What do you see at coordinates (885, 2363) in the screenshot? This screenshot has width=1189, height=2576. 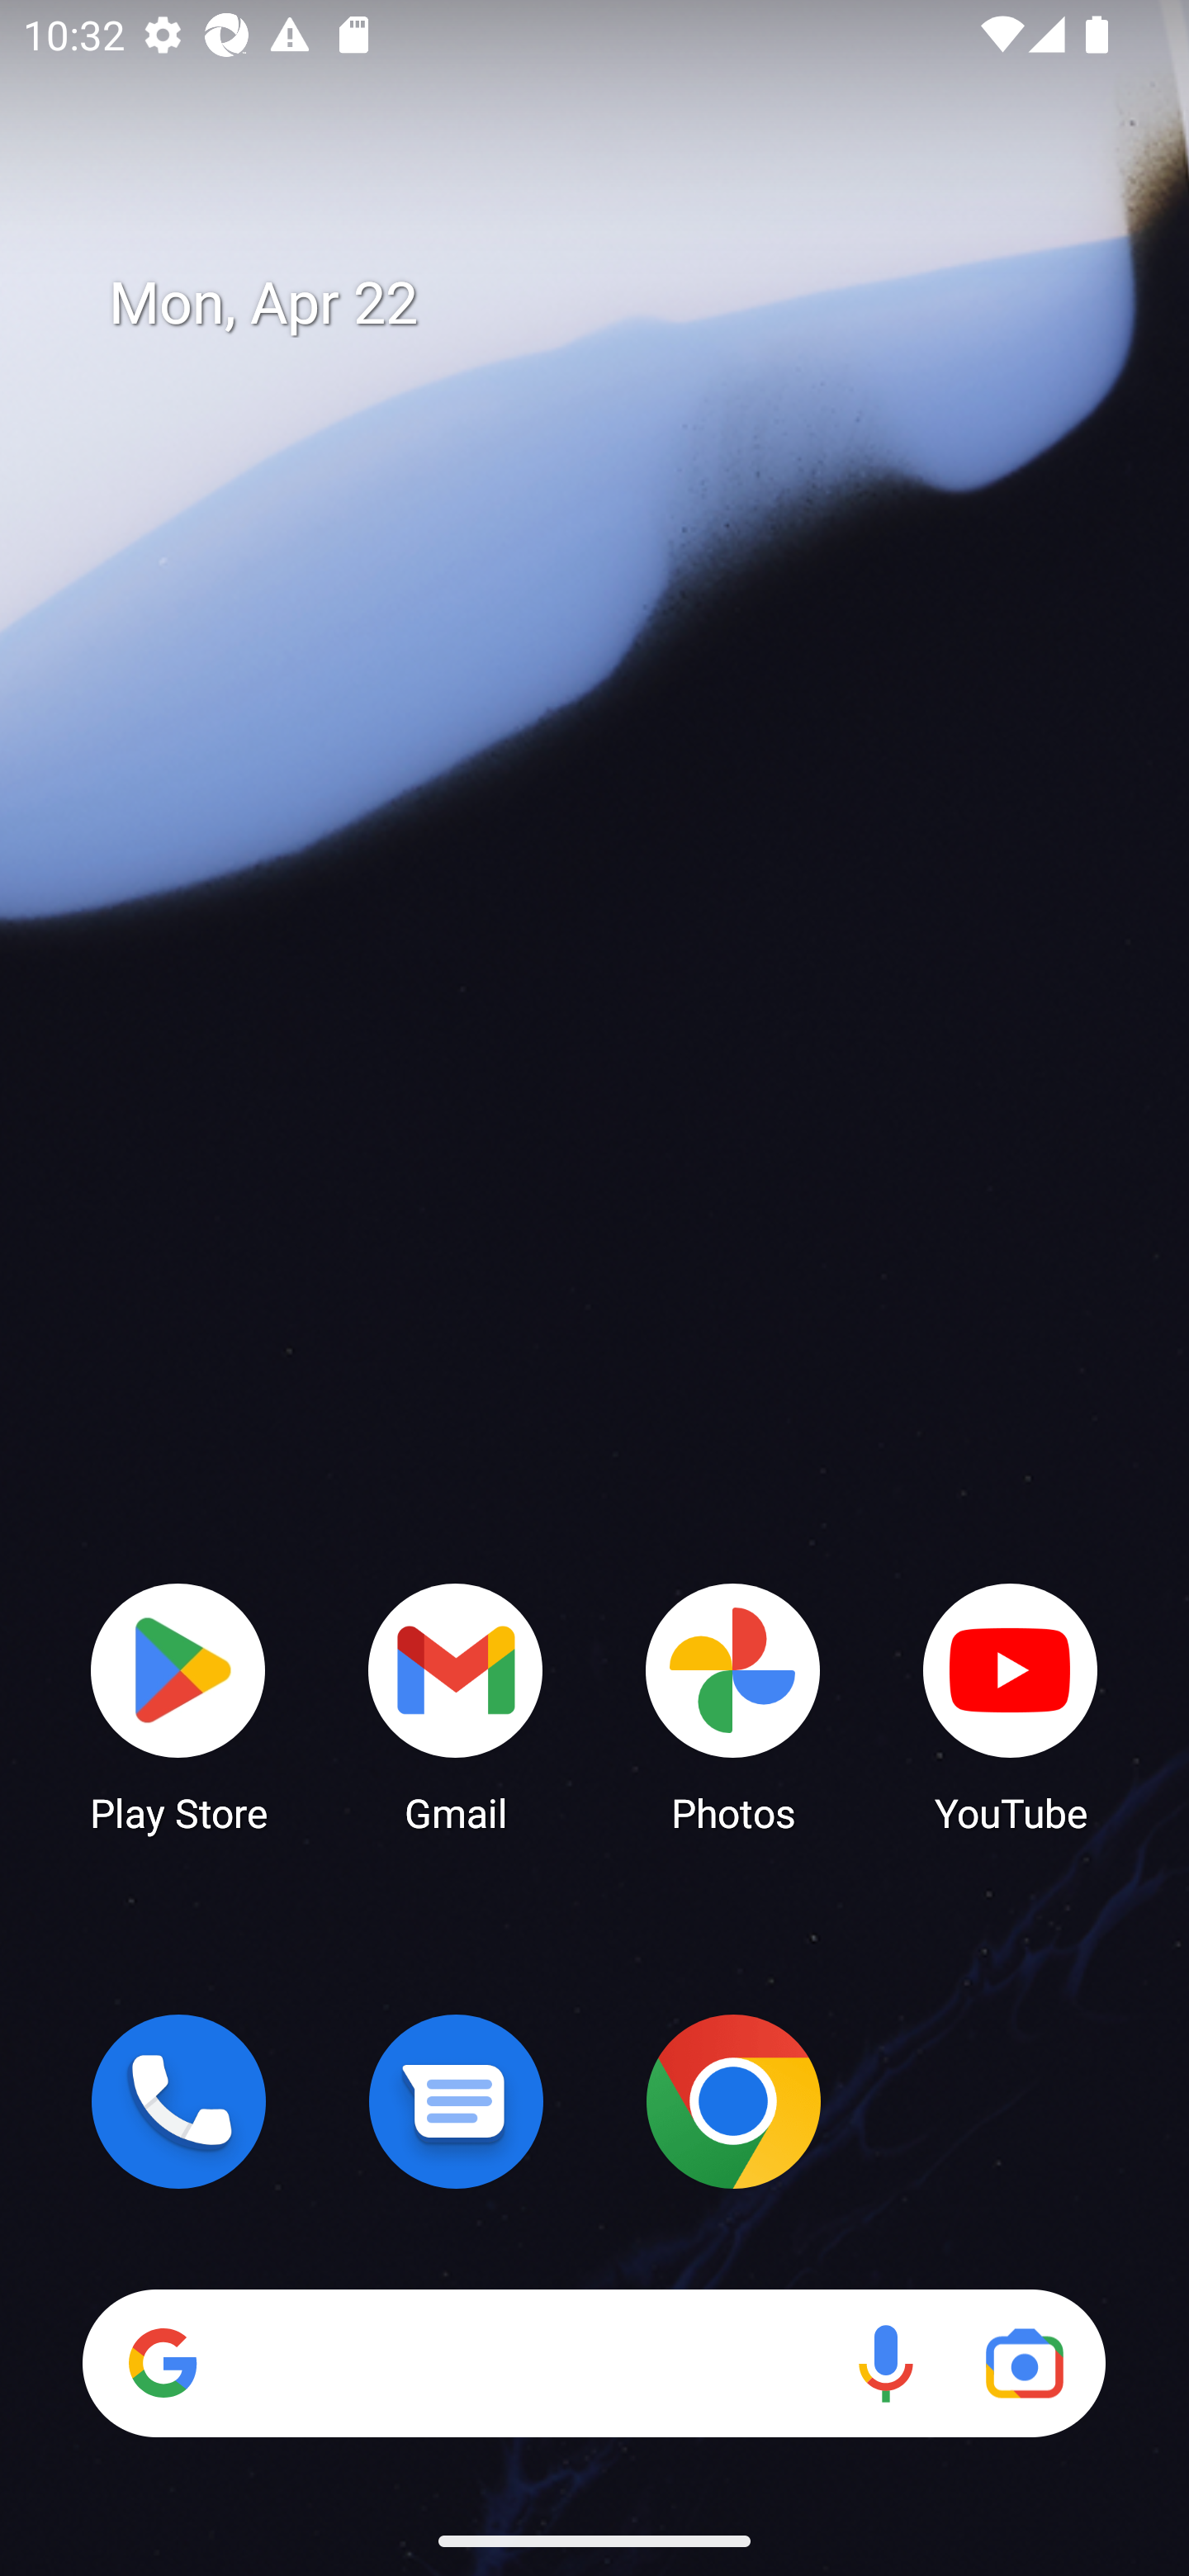 I see `Voice search` at bounding box center [885, 2363].